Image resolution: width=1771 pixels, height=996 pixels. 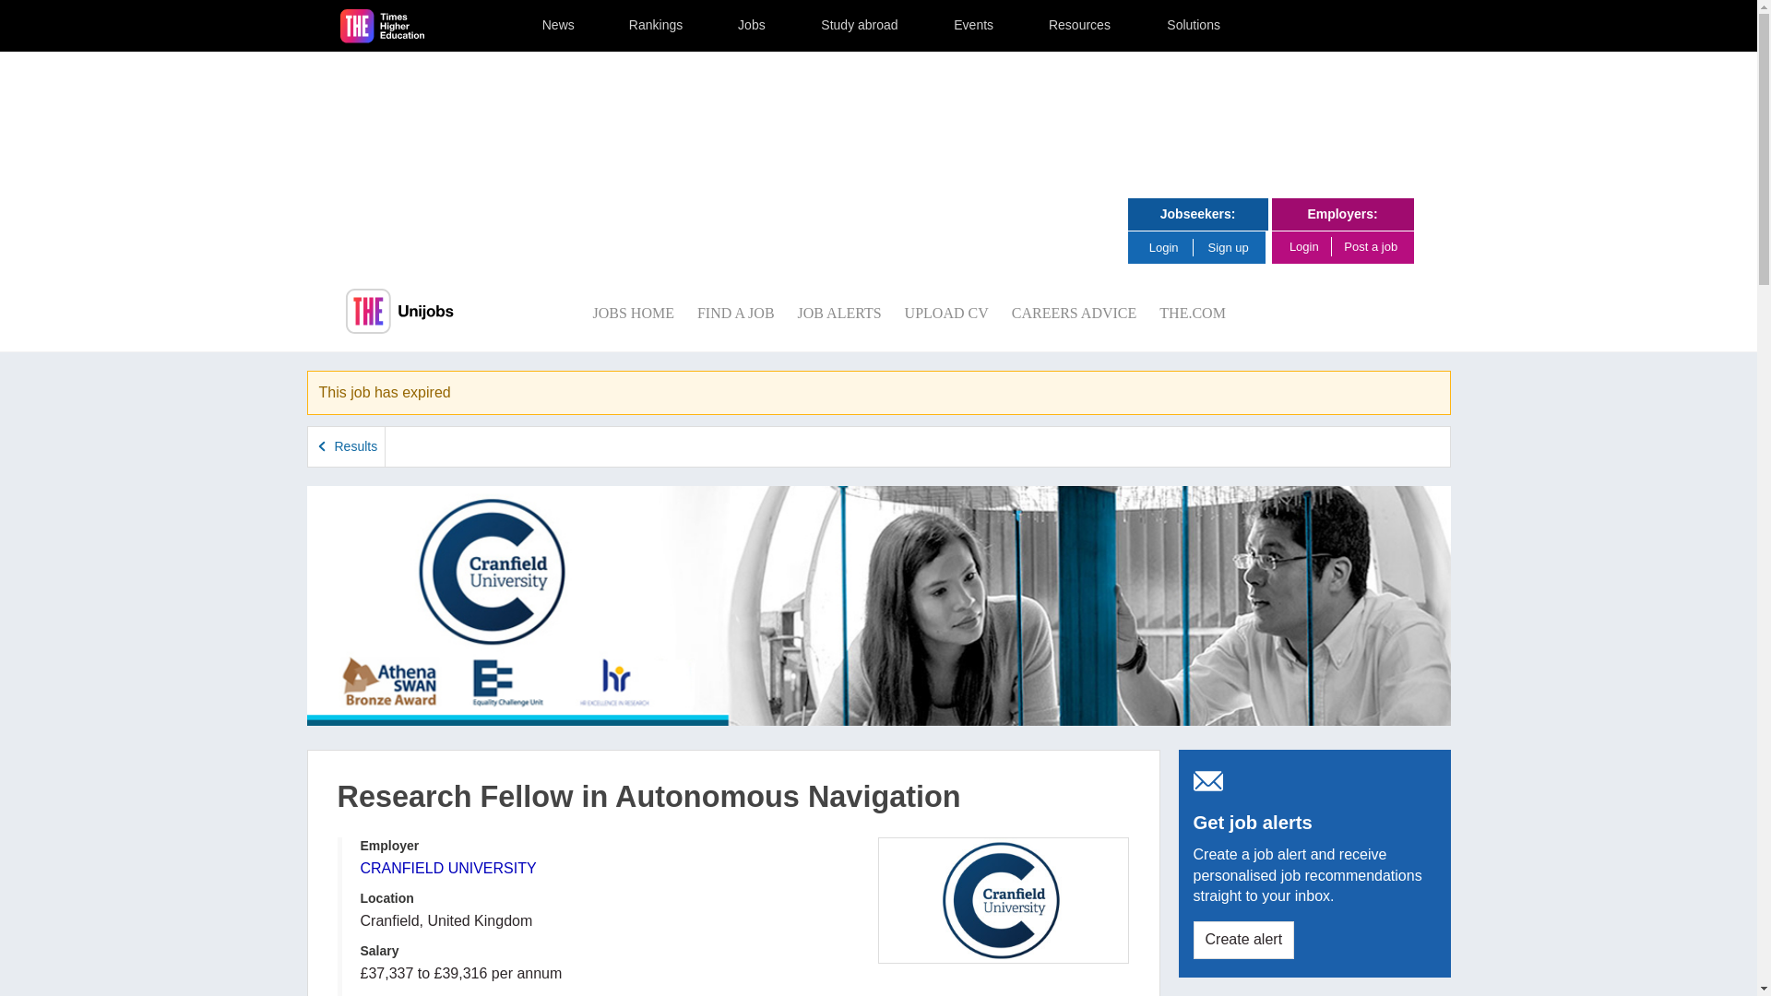 What do you see at coordinates (736, 312) in the screenshot?
I see `FIND A JOB` at bounding box center [736, 312].